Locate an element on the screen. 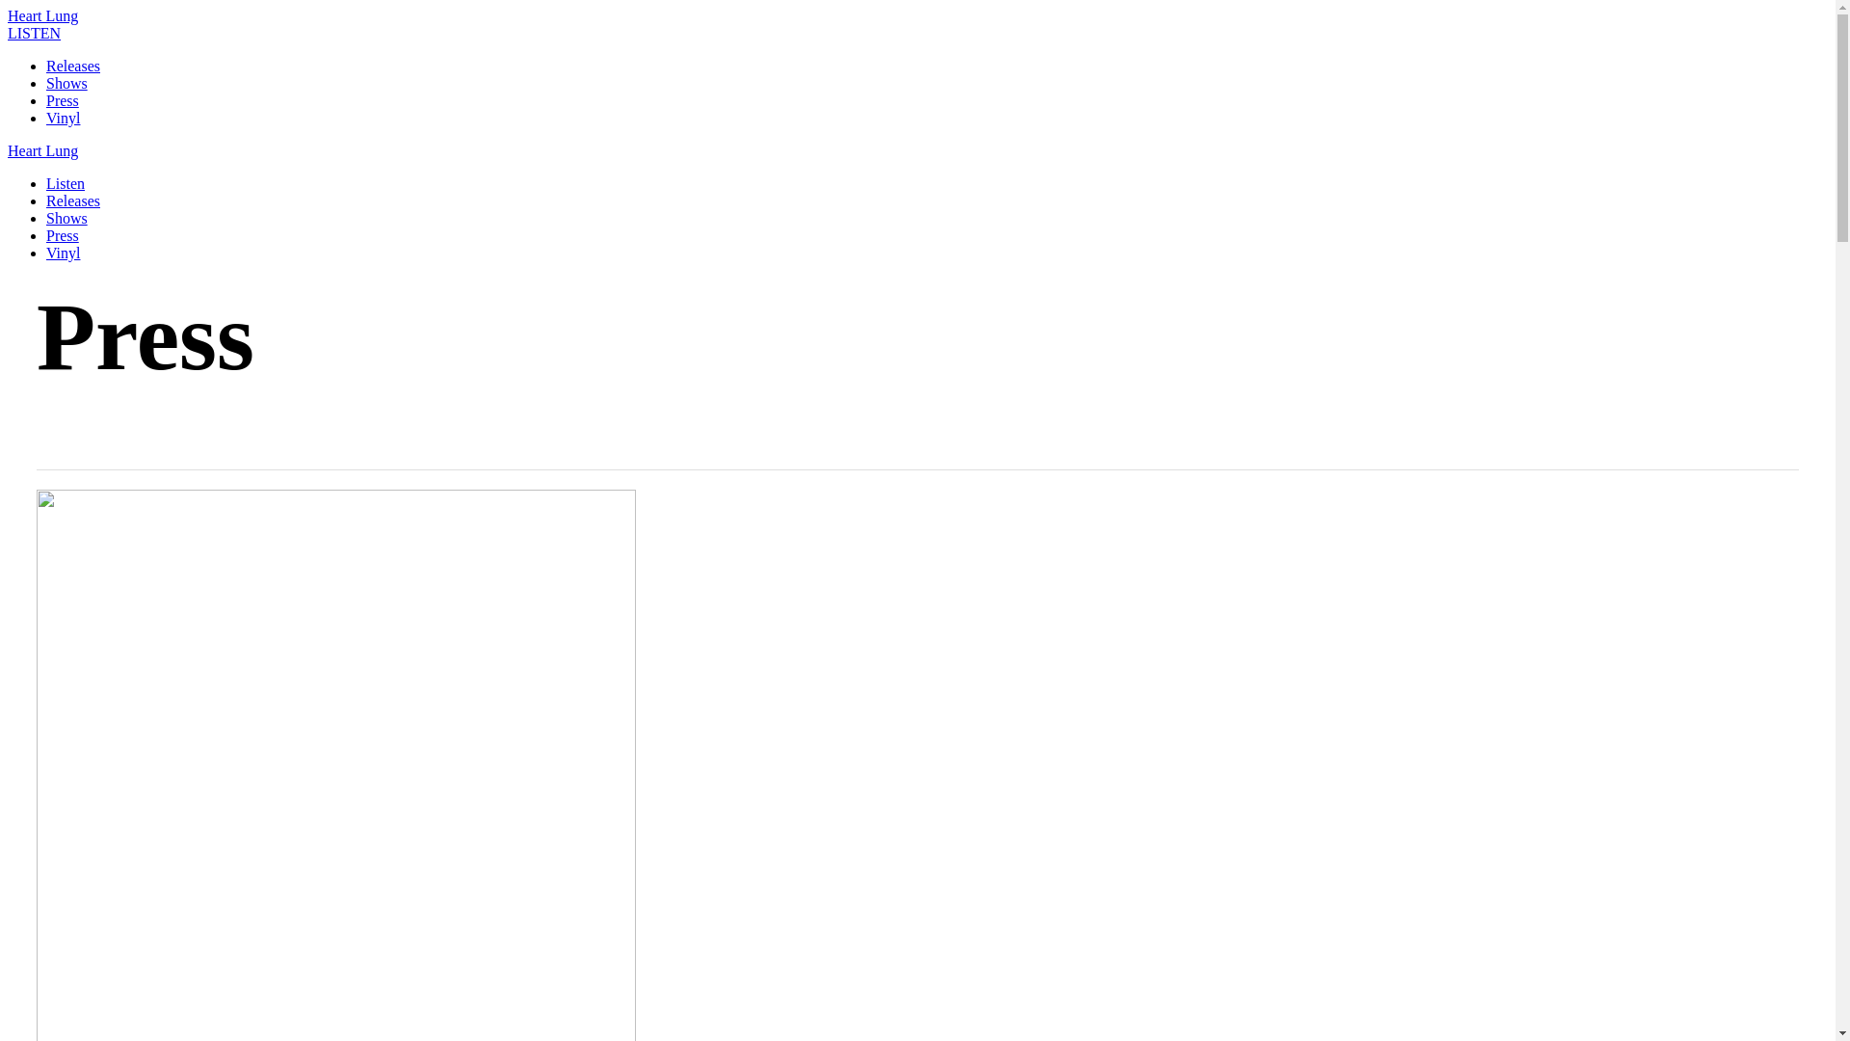 This screenshot has height=1041, width=1850. LISTEN is located at coordinates (35, 33).